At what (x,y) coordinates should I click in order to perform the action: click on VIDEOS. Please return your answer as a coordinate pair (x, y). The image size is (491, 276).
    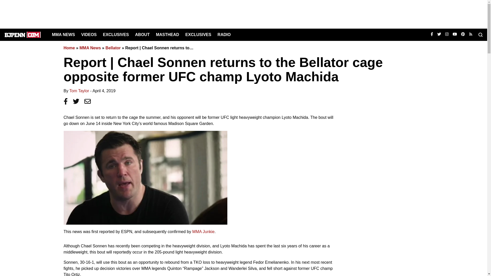
    Looking at the image, I should click on (89, 34).